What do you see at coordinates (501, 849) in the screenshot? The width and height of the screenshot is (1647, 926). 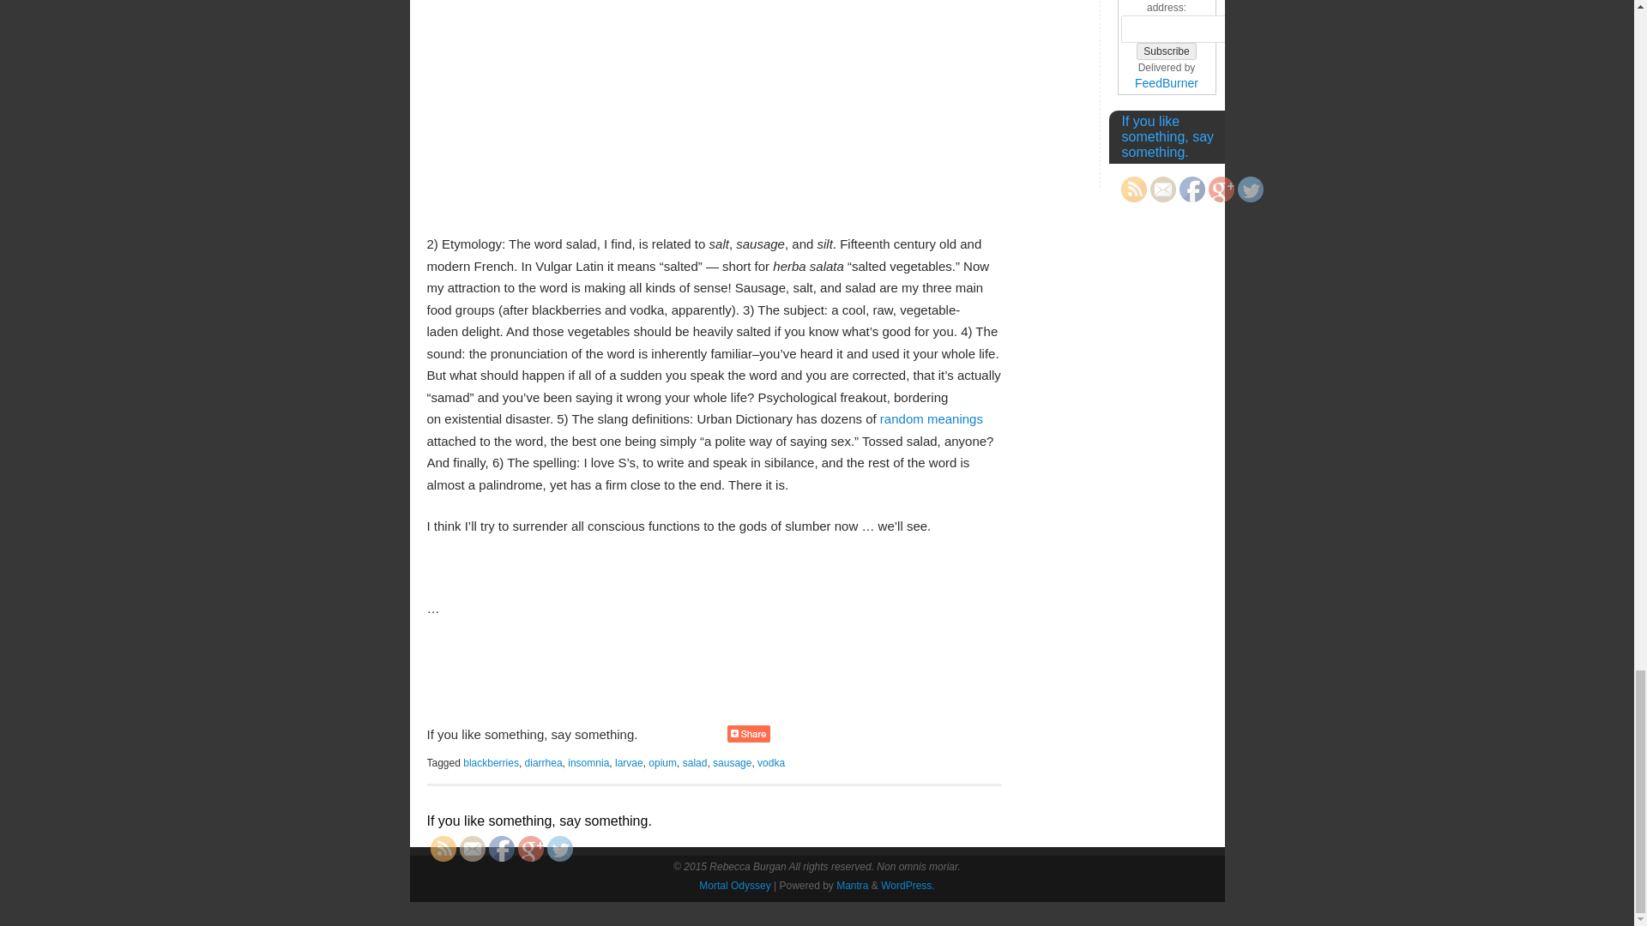 I see `FACEBOOK` at bounding box center [501, 849].